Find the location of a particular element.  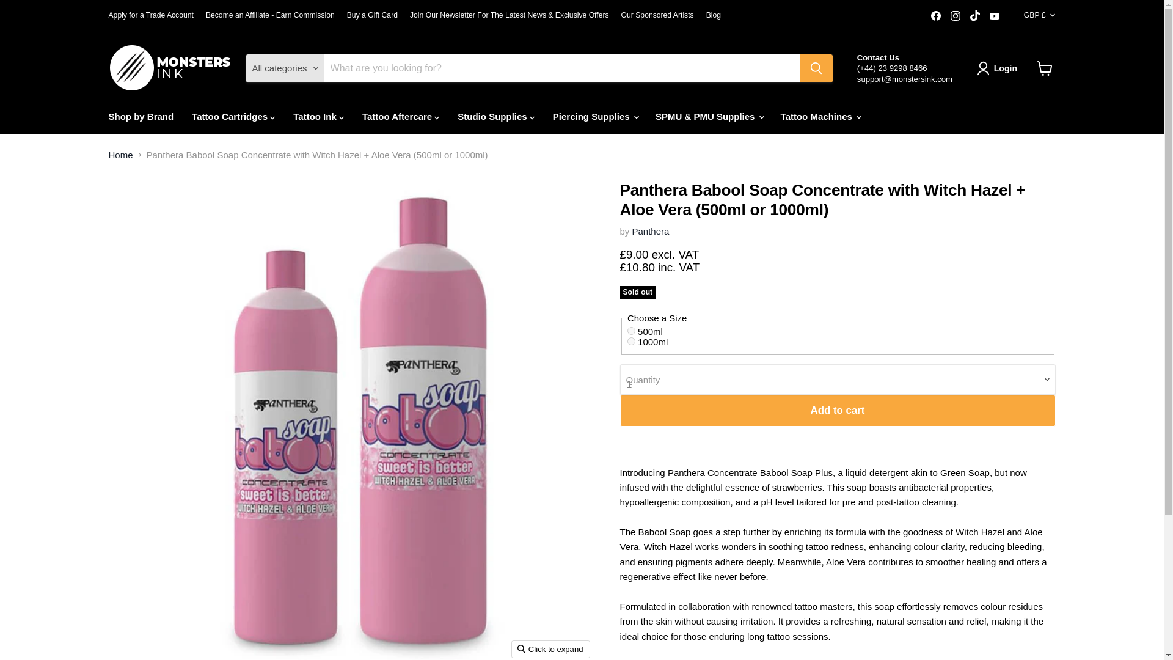

Find us on TikTok is located at coordinates (975, 15).